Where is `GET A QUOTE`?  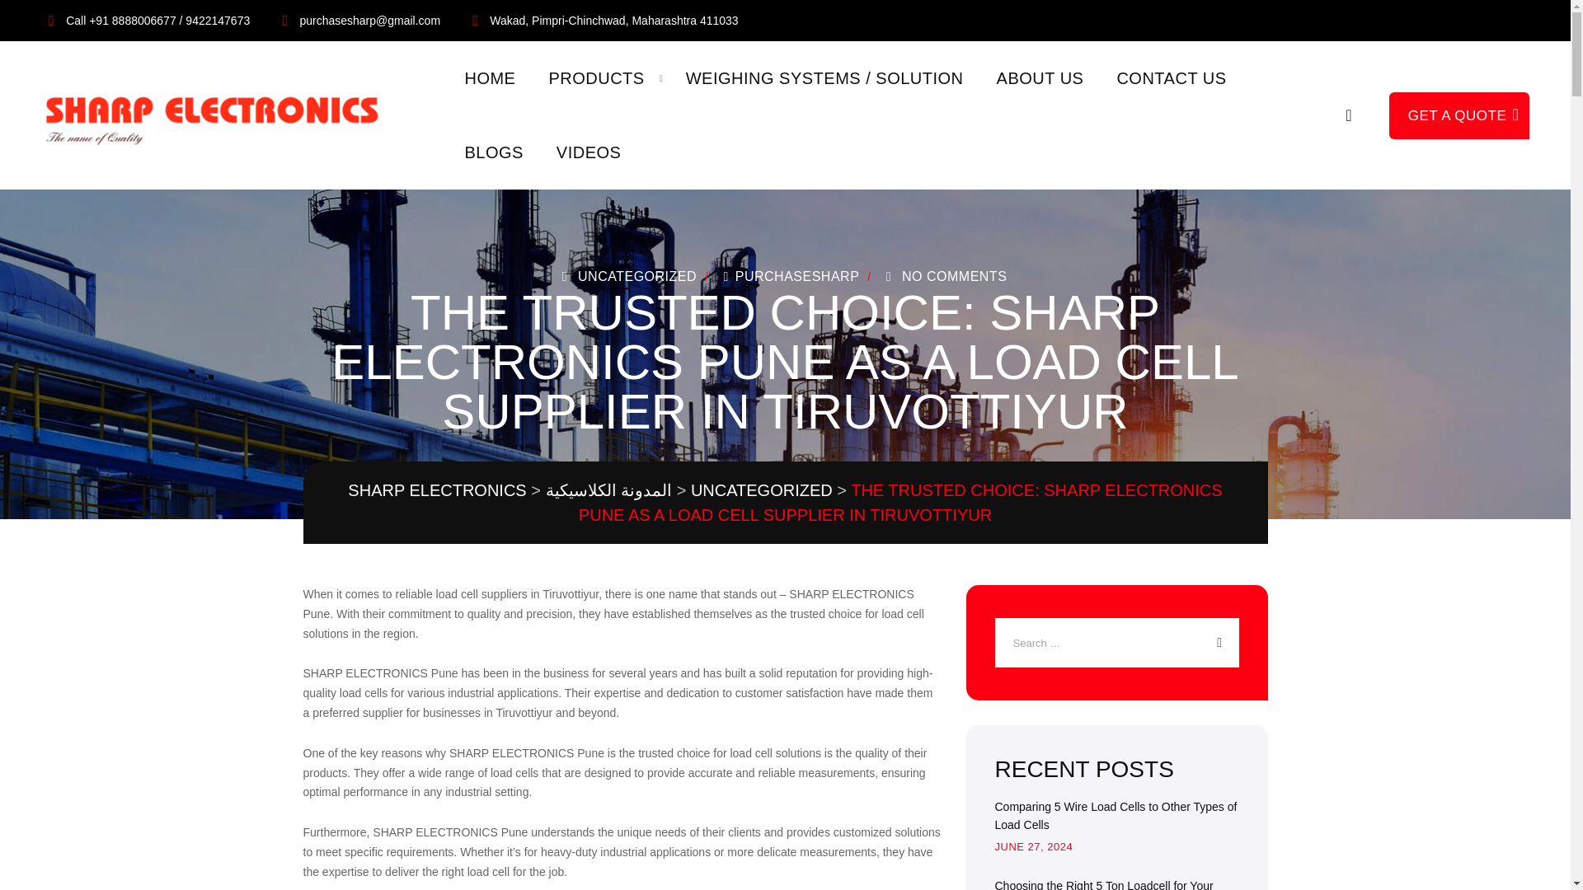 GET A QUOTE is located at coordinates (1459, 115).